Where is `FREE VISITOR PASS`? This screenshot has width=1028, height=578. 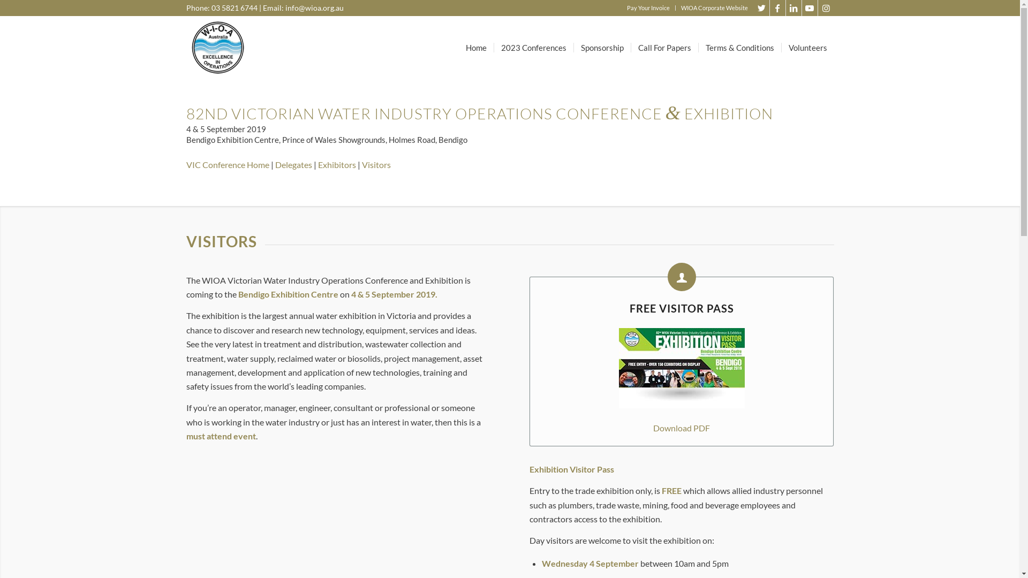 FREE VISITOR PASS is located at coordinates (682, 308).